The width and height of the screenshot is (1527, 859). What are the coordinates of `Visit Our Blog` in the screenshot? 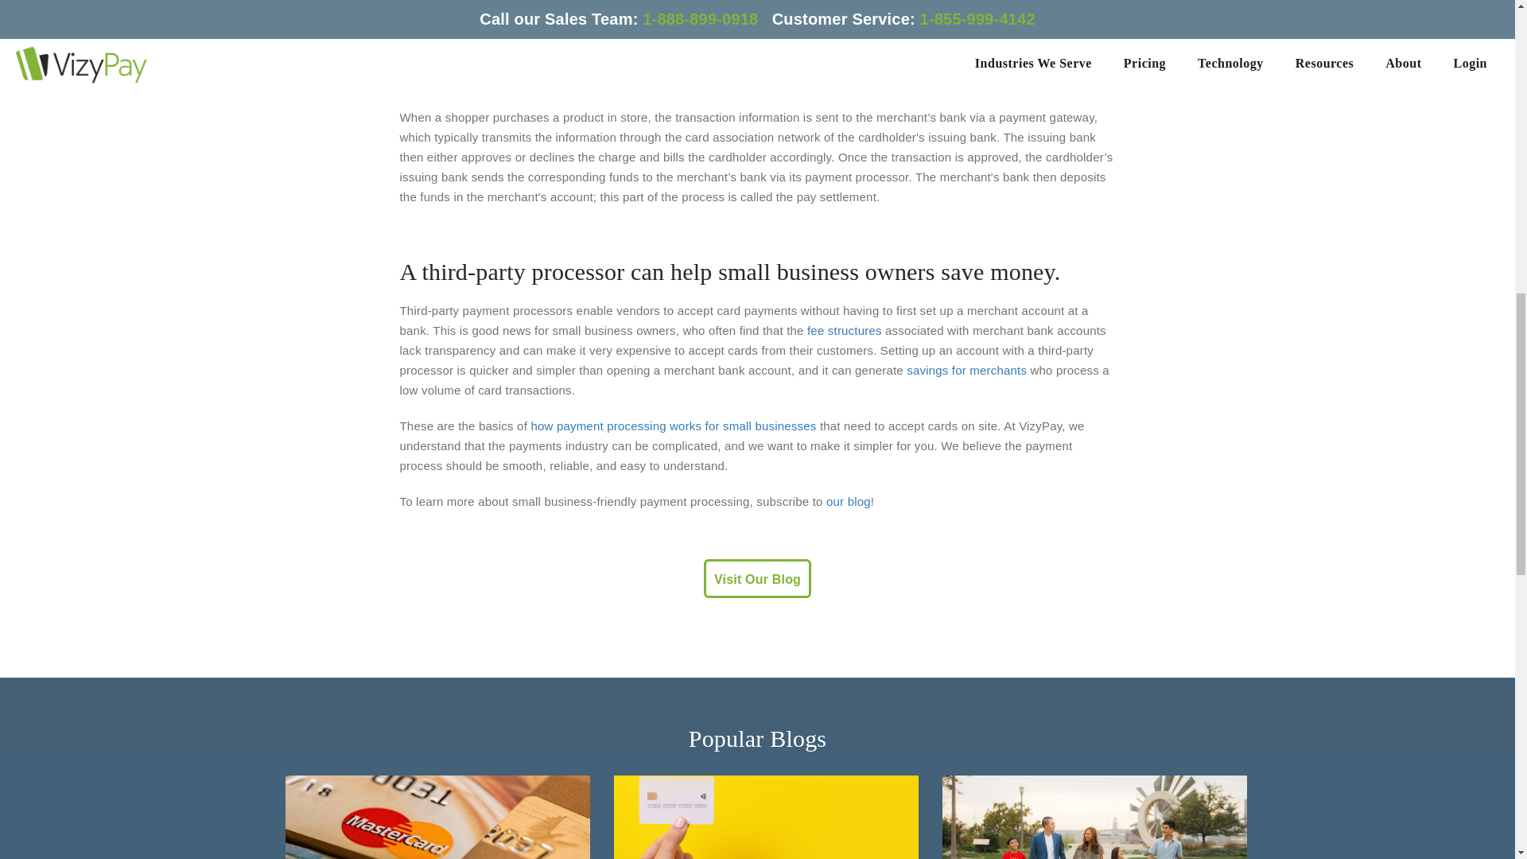 It's located at (757, 578).